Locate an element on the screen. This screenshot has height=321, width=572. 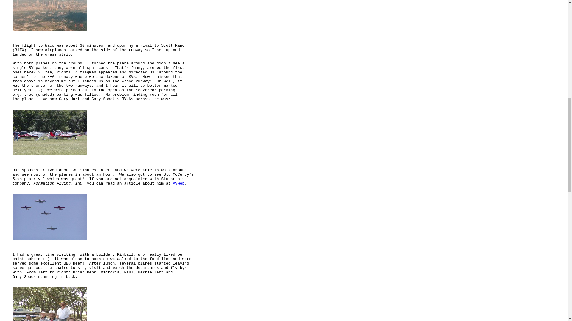
AVweb is located at coordinates (178, 184).